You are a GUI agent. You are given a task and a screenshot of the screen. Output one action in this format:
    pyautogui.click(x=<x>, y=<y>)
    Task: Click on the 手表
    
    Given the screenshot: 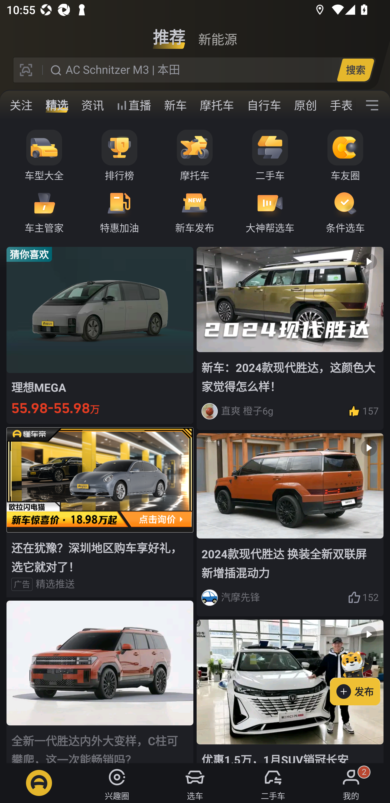 What is the action you would take?
    pyautogui.click(x=339, y=105)
    